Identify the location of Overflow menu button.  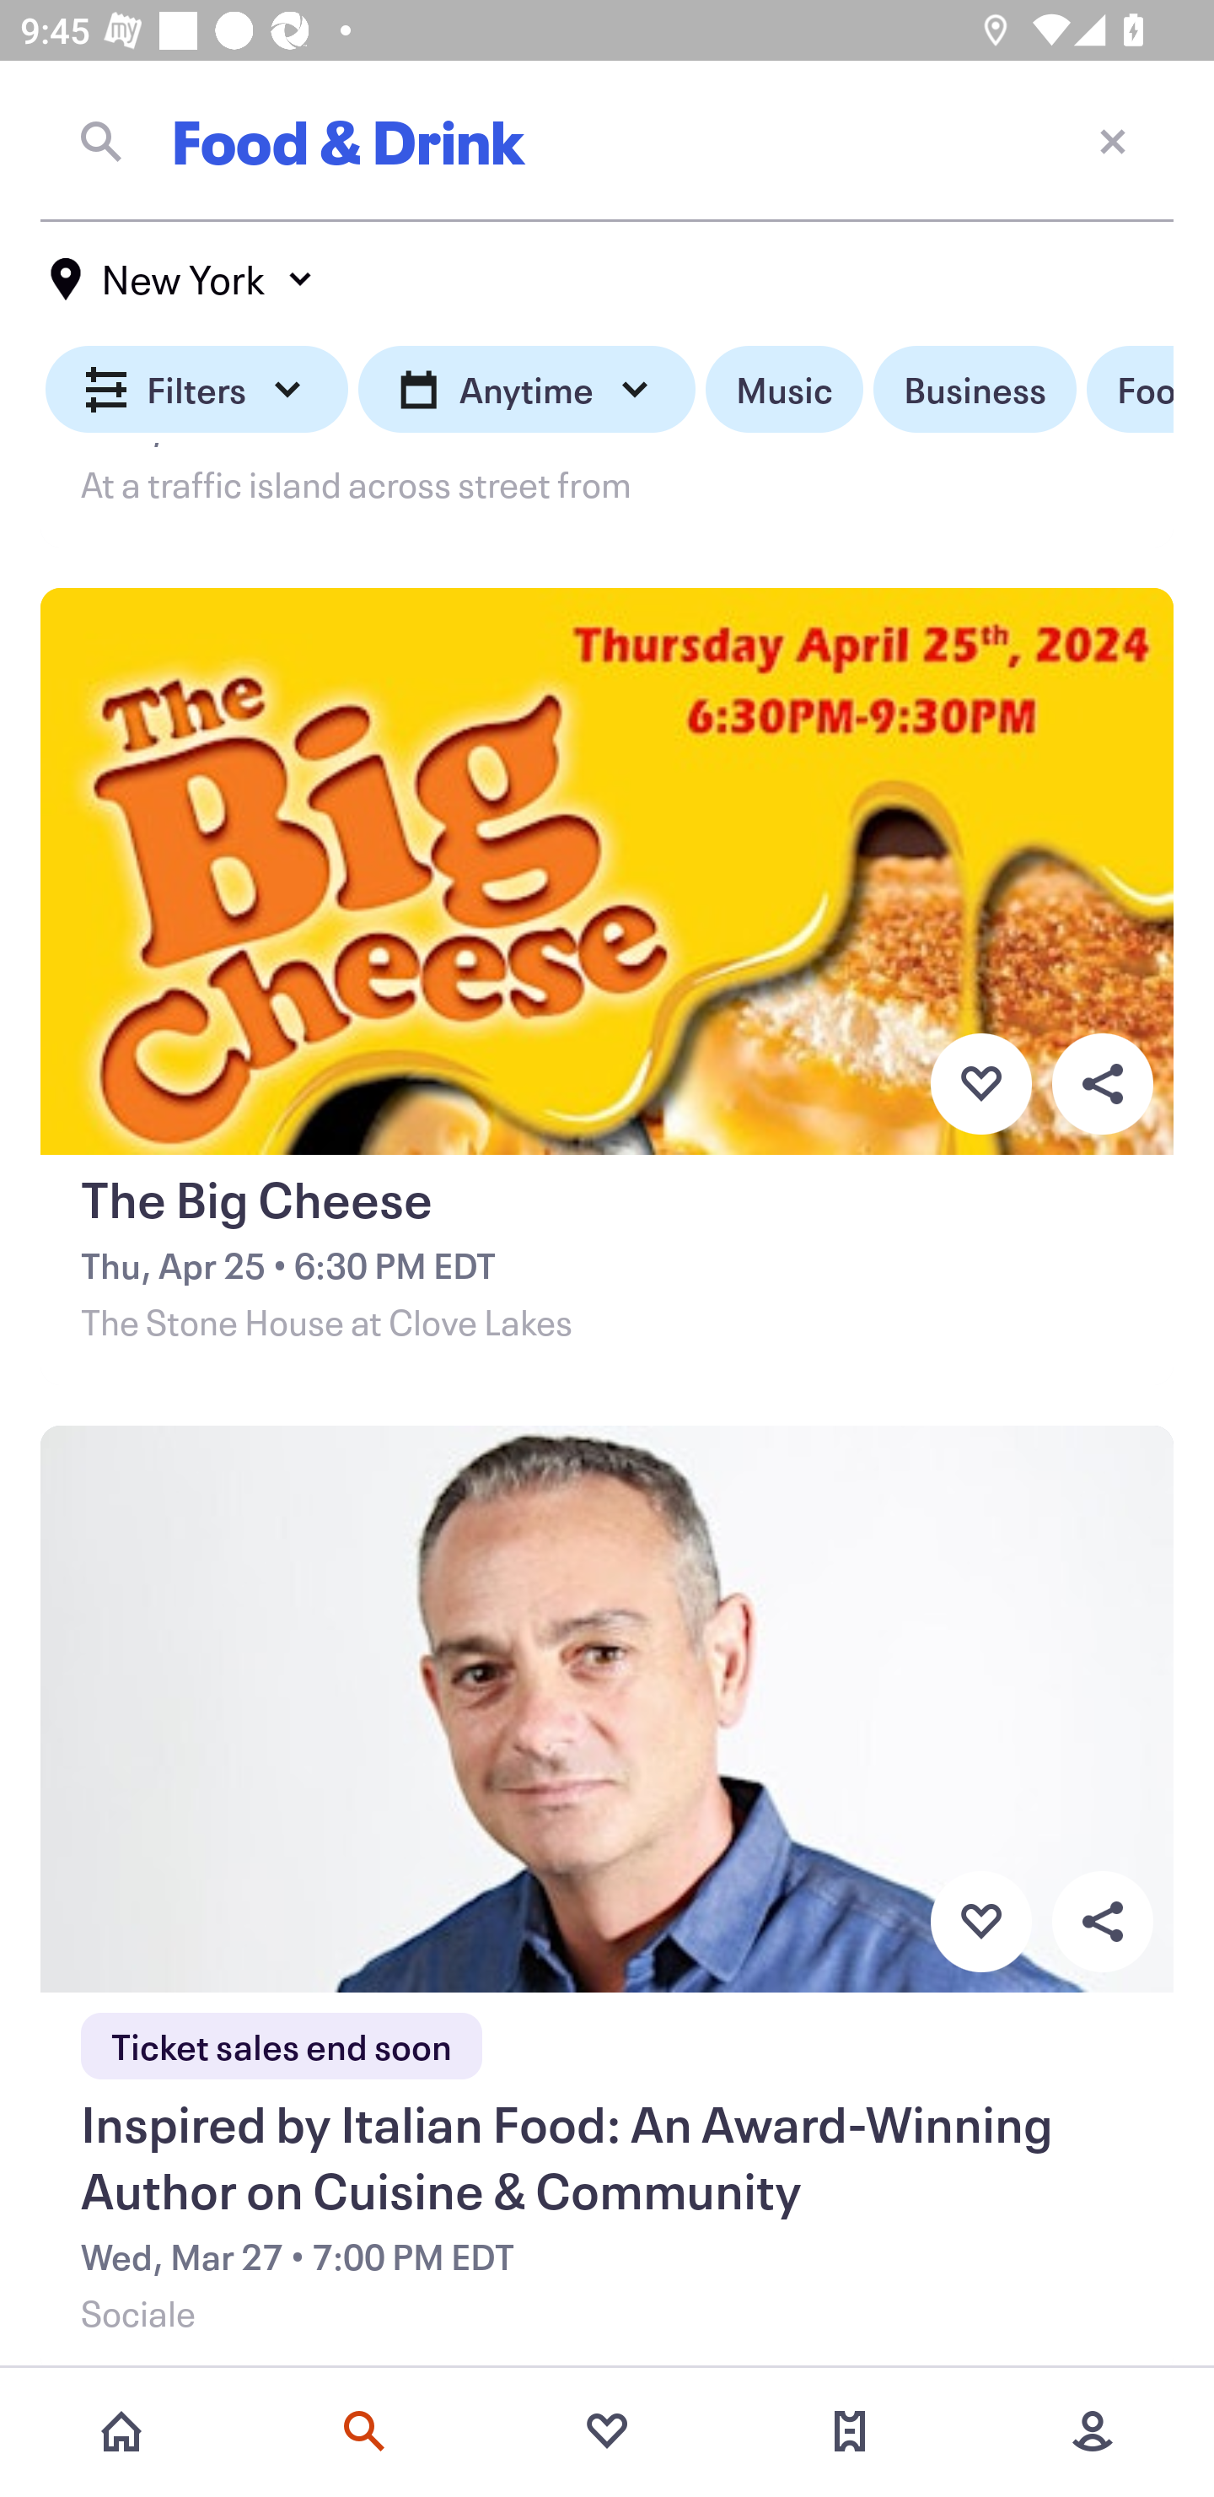
(1102, 1083).